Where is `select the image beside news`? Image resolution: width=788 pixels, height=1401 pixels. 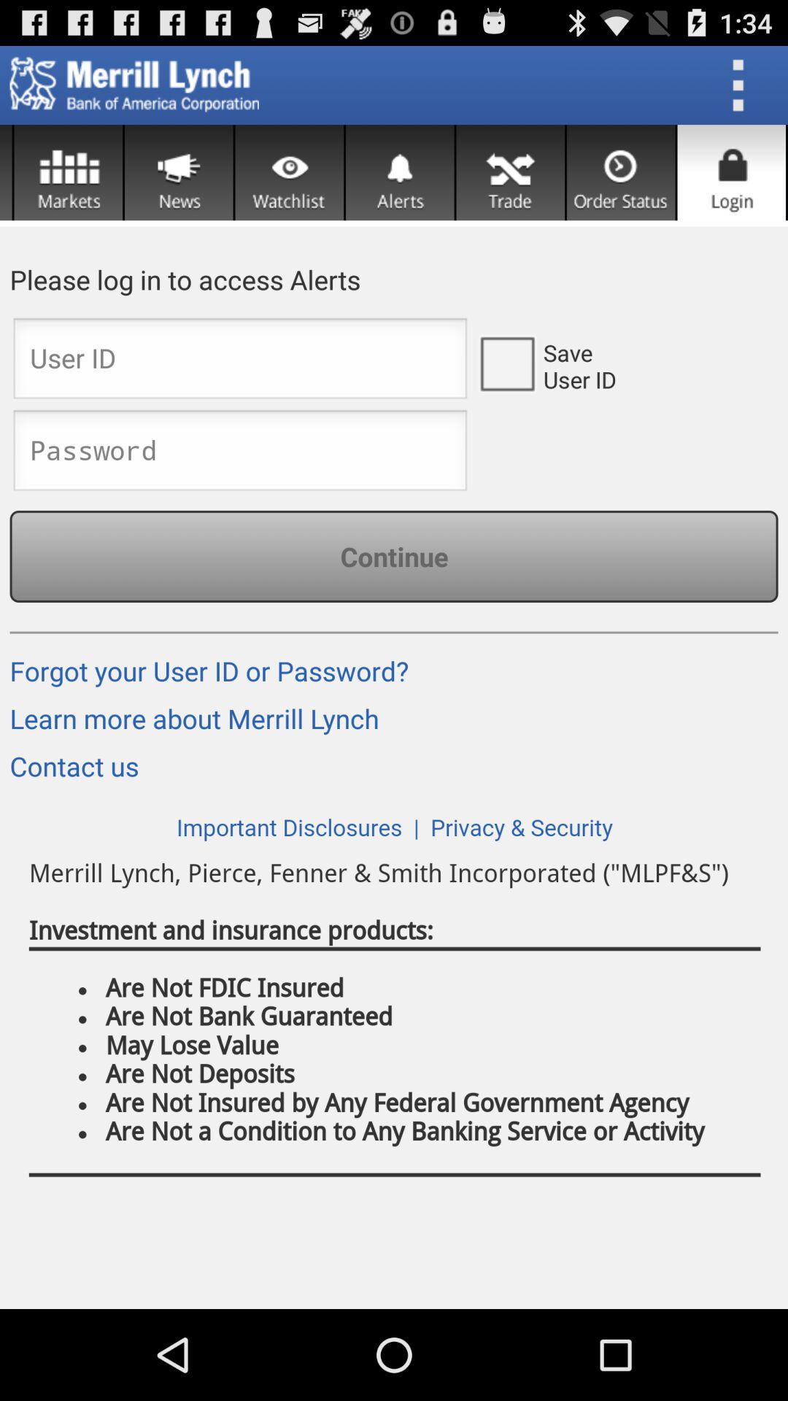 select the image beside news is located at coordinates (69, 172).